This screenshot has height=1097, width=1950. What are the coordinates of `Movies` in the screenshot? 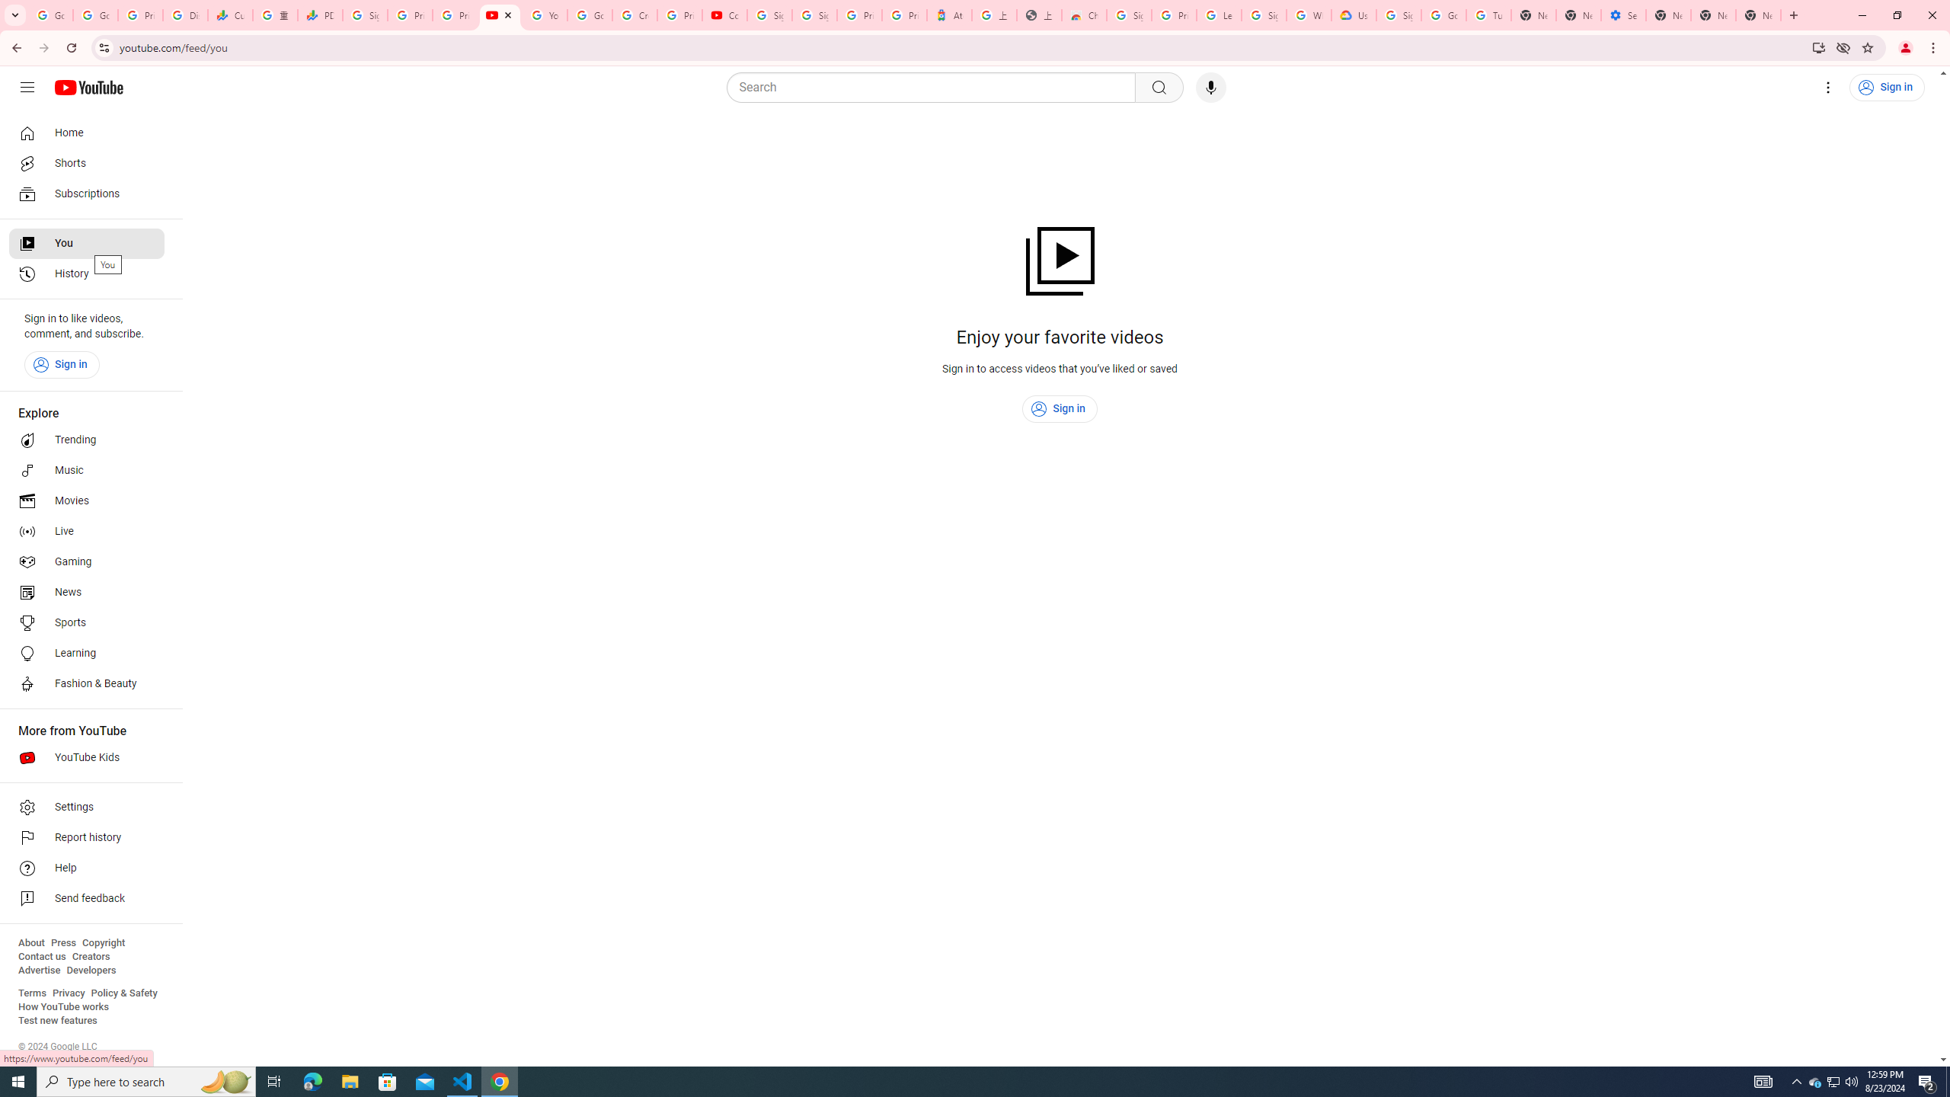 It's located at (87, 501).